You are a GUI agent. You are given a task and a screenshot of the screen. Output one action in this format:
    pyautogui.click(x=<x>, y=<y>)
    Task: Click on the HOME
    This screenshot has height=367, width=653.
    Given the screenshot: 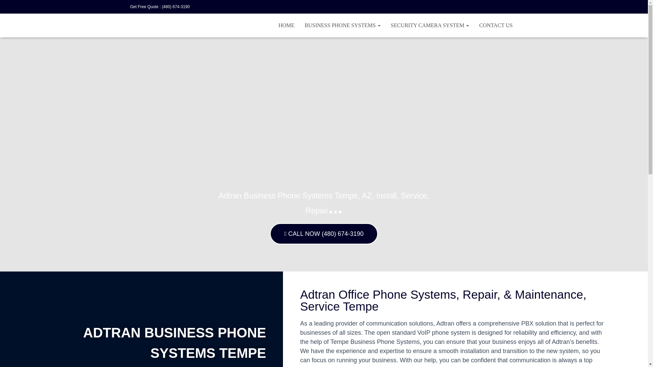 What is the action you would take?
    pyautogui.click(x=286, y=25)
    